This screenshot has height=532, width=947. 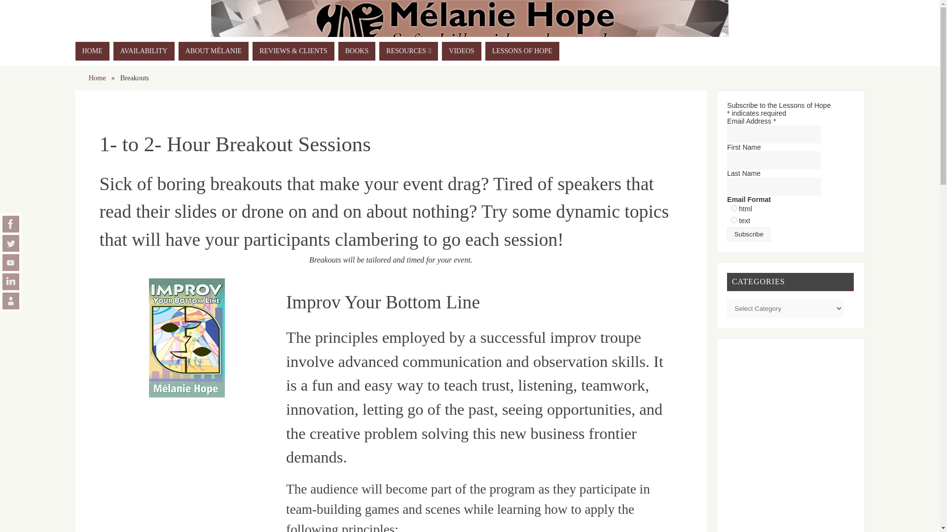 What do you see at coordinates (734, 208) in the screenshot?
I see `html` at bounding box center [734, 208].